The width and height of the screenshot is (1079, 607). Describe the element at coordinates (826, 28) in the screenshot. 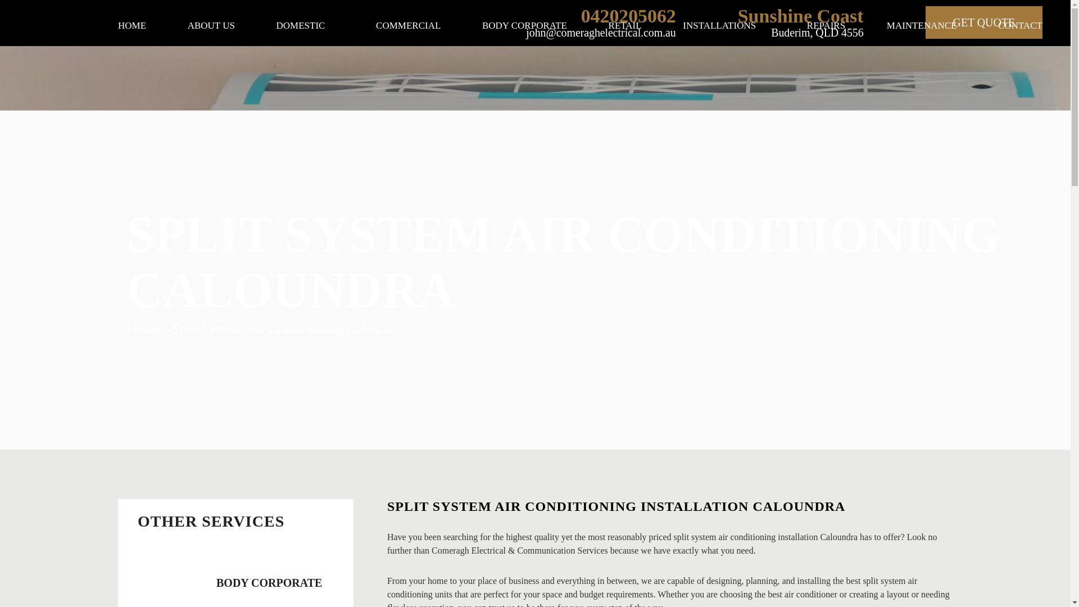

I see `REPAIRS` at that location.